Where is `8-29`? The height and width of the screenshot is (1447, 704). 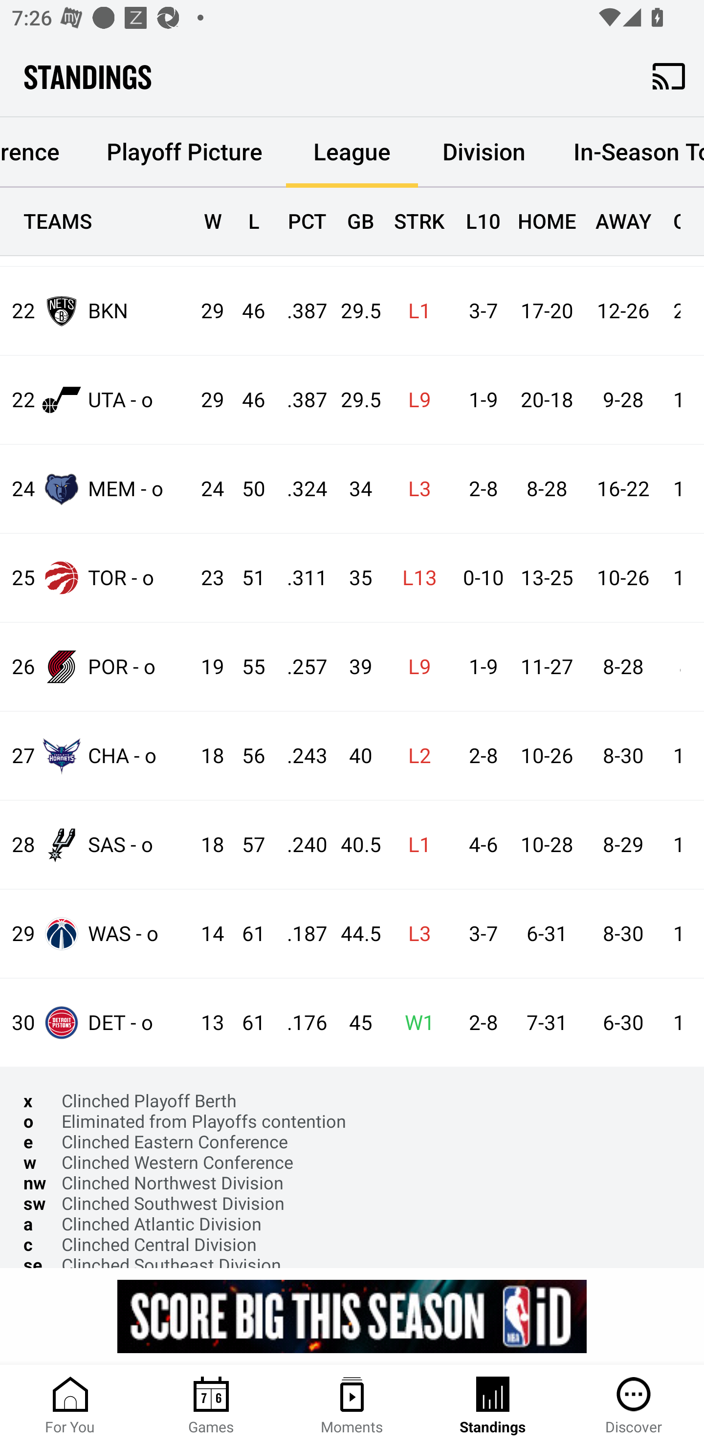 8-29 is located at coordinates (623, 845).